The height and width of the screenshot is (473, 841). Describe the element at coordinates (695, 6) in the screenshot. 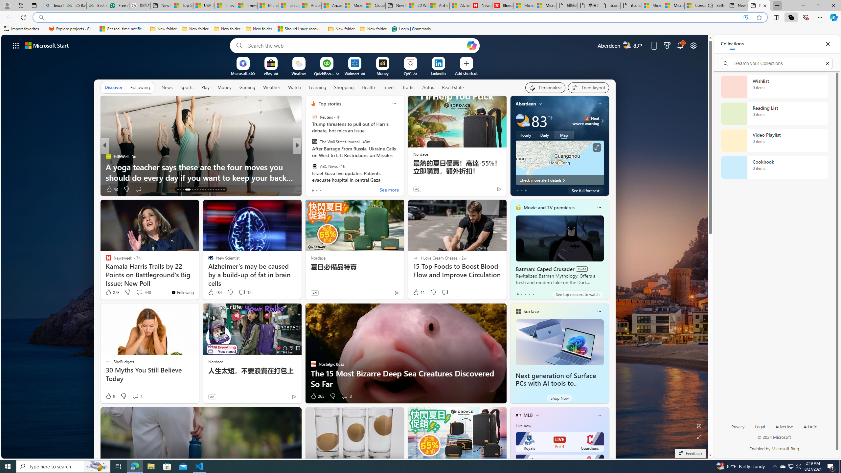

I see `Consumer Health Data Privacy Policy` at that location.